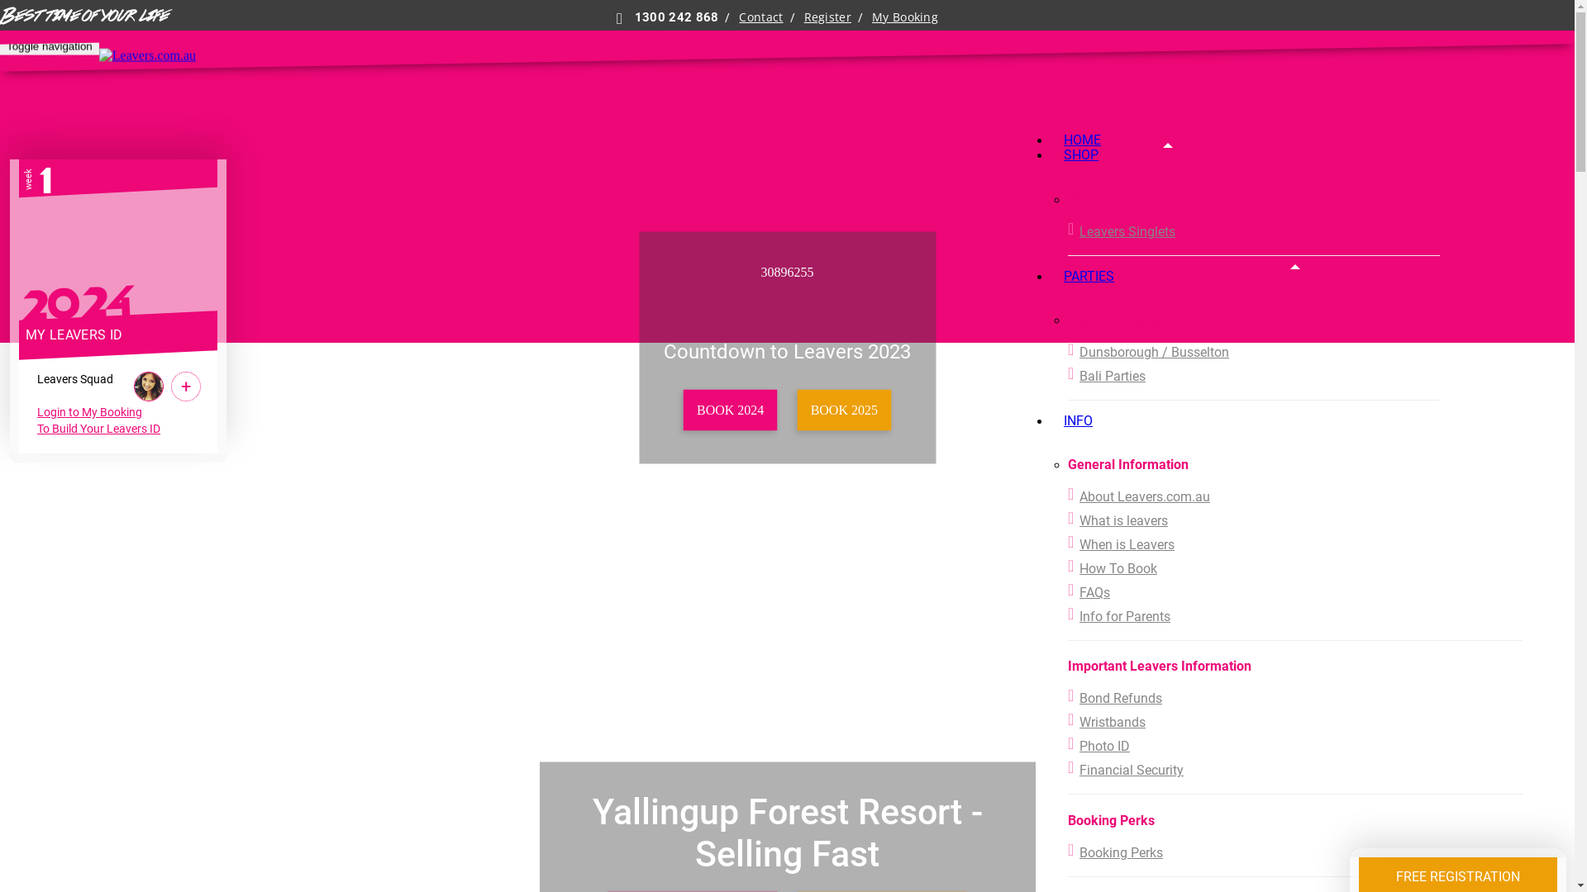 The image size is (1587, 892). I want to click on What is leavers, so click(1295, 520).